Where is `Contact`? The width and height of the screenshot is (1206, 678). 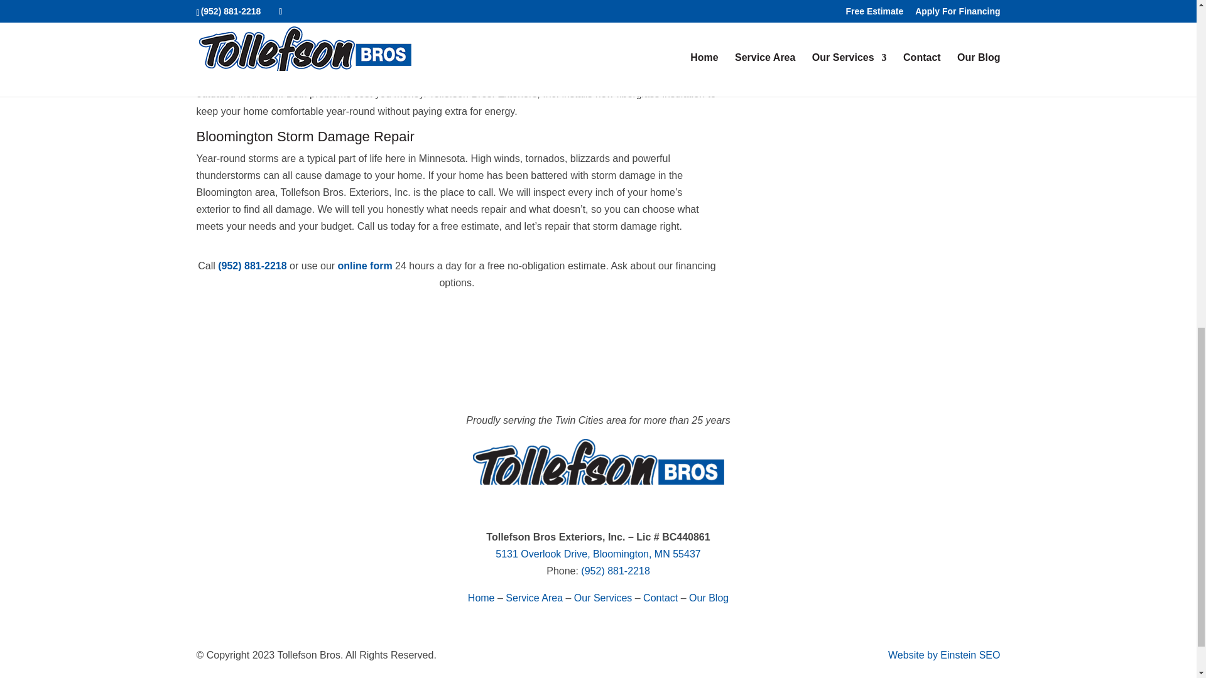 Contact is located at coordinates (660, 598).